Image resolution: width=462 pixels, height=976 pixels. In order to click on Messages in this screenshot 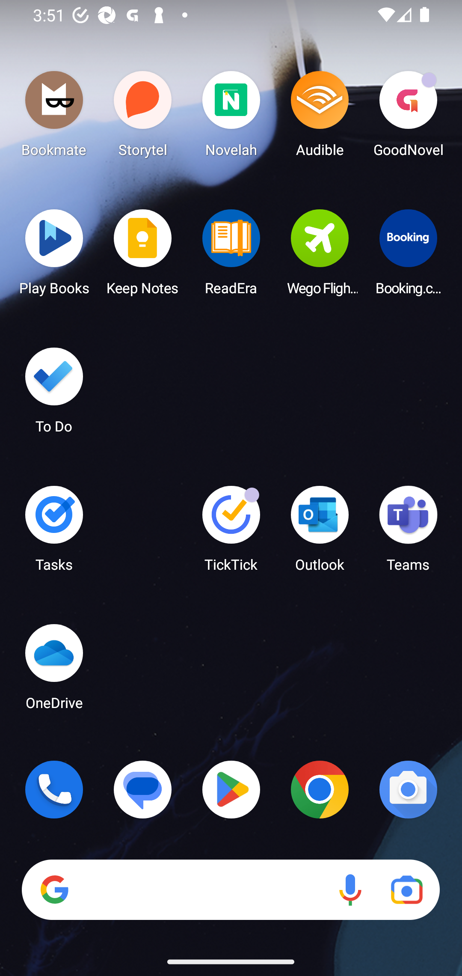, I will do `click(143, 789)`.